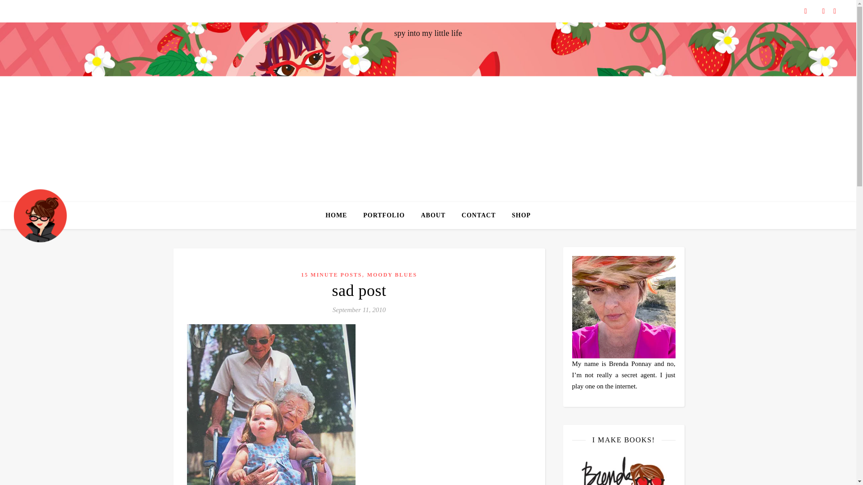 Image resolution: width=863 pixels, height=485 pixels. I want to click on SHOP, so click(518, 216).